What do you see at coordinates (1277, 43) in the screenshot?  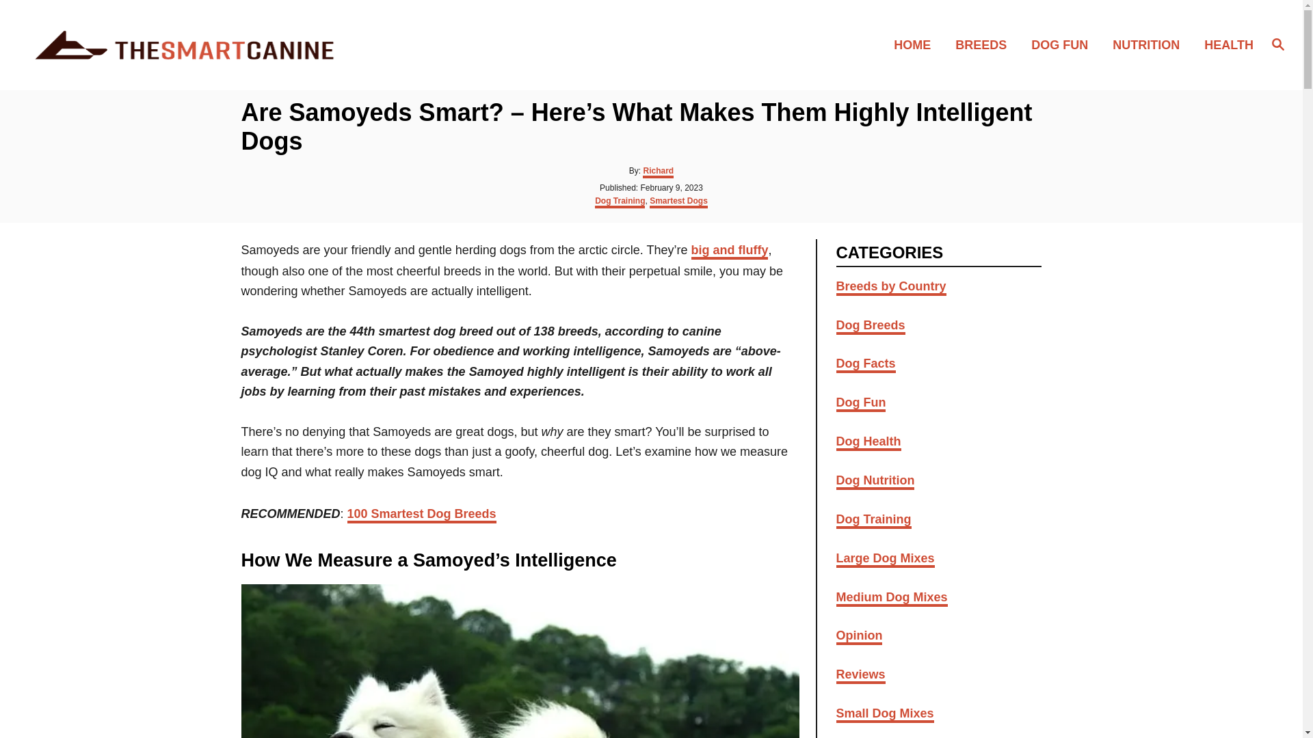 I see `Magnifying Glass` at bounding box center [1277, 43].